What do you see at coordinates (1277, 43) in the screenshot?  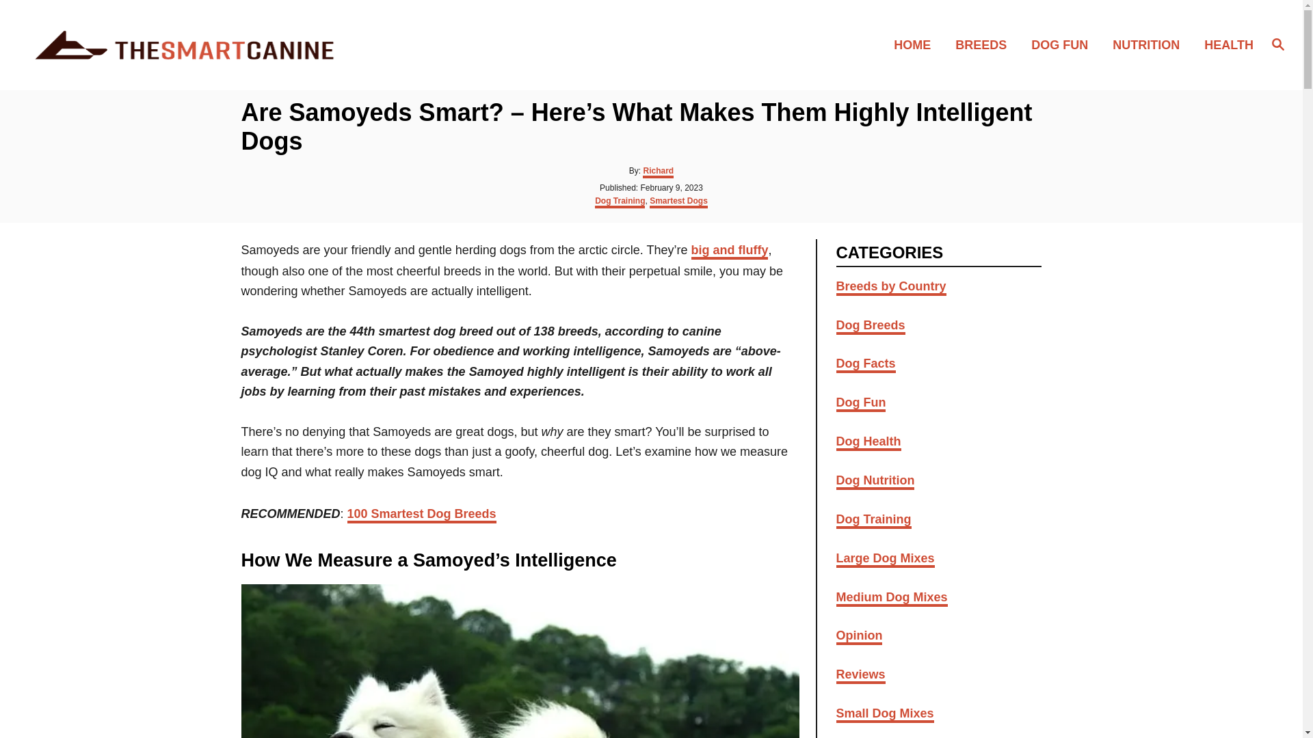 I see `Magnifying Glass` at bounding box center [1277, 43].